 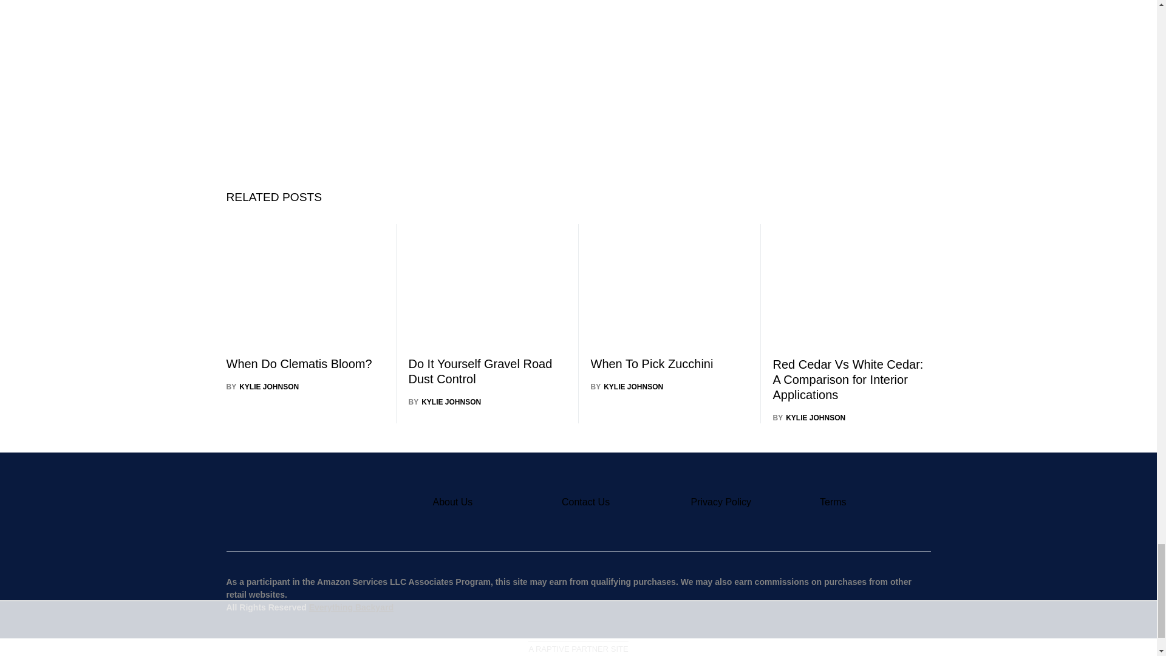 I want to click on View all posts by Kylie Johnson, so click(x=809, y=418).